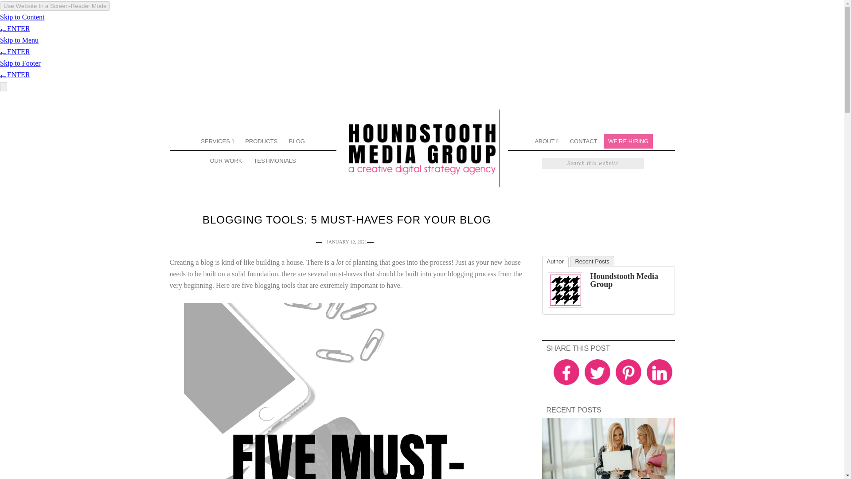 This screenshot has width=851, height=479. Describe the element at coordinates (659, 372) in the screenshot. I see `linkedin` at that location.